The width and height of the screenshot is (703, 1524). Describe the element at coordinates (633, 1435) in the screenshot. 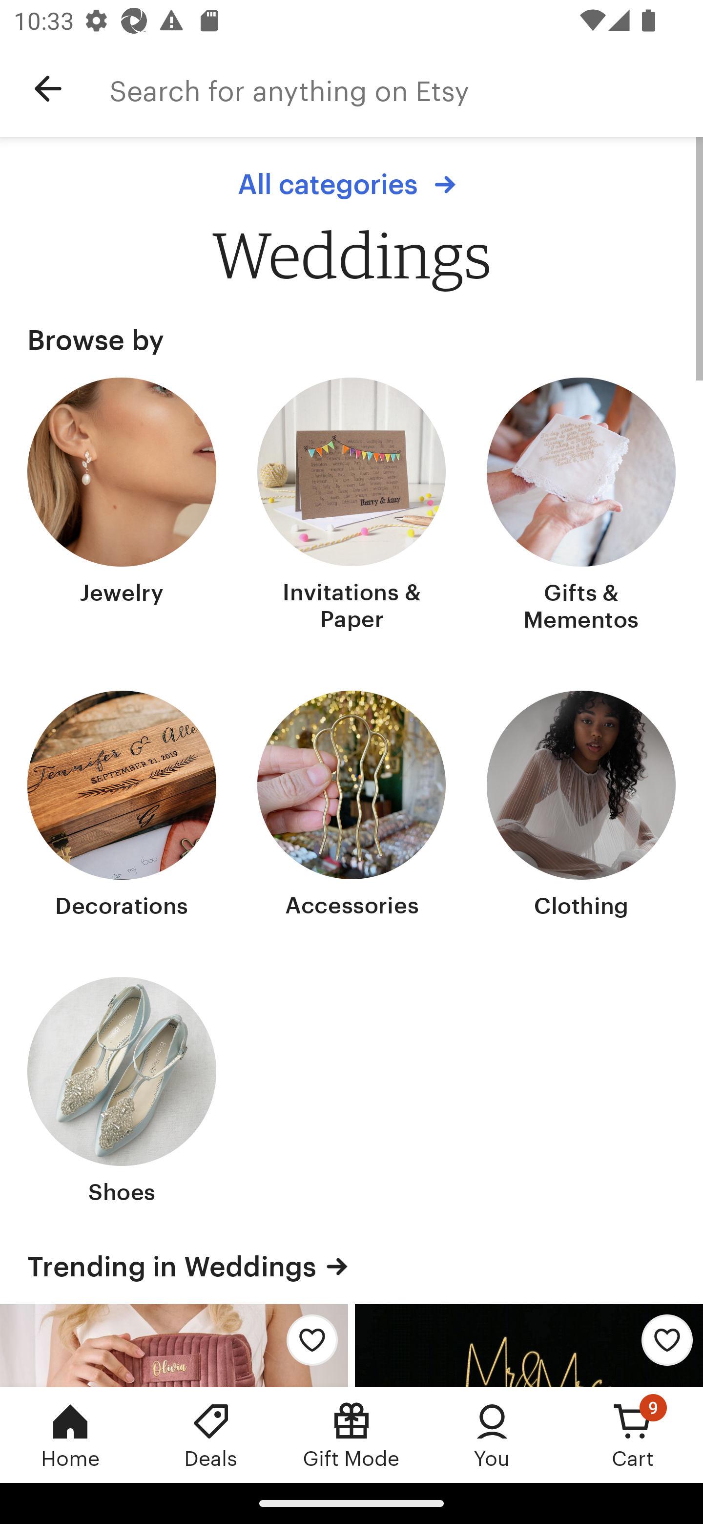

I see `Cart, 9 new notifications Cart` at that location.